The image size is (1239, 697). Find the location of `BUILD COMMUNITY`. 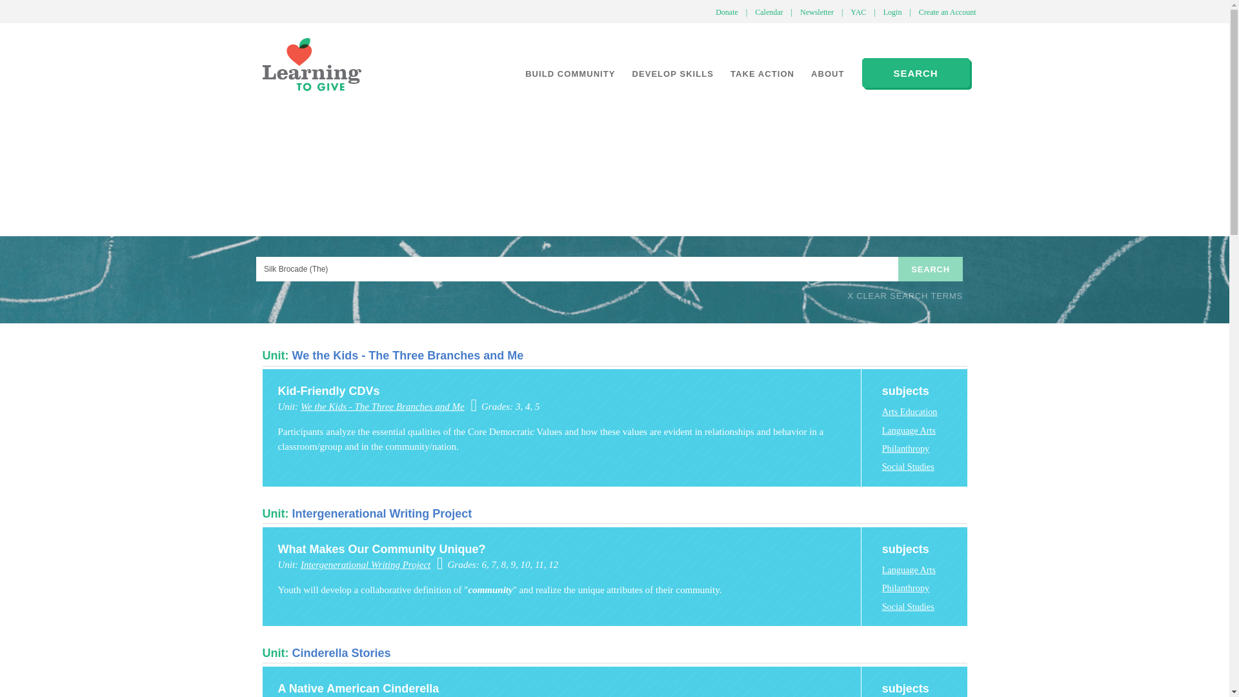

BUILD COMMUNITY is located at coordinates (569, 74).